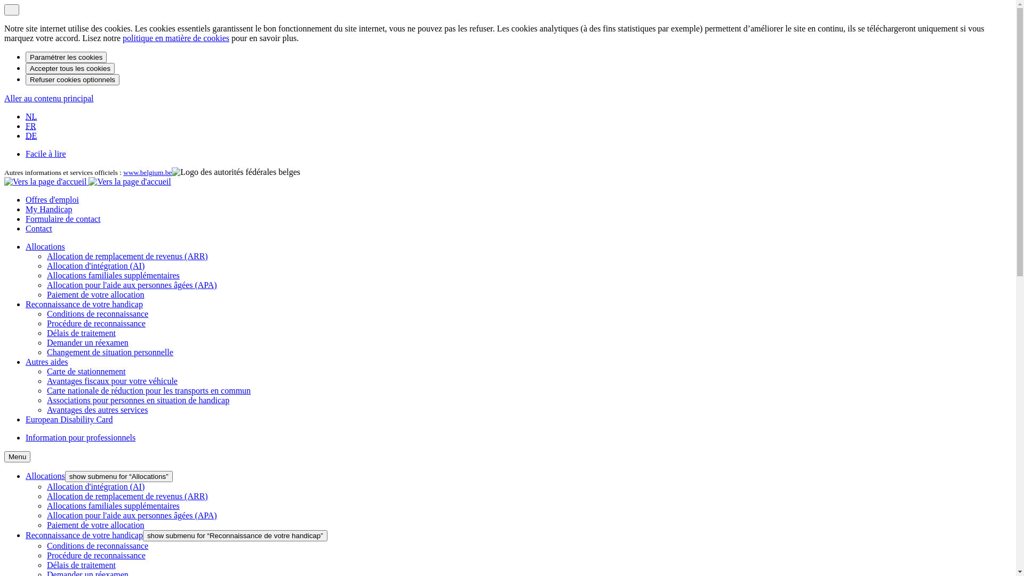  I want to click on NL, so click(31, 116).